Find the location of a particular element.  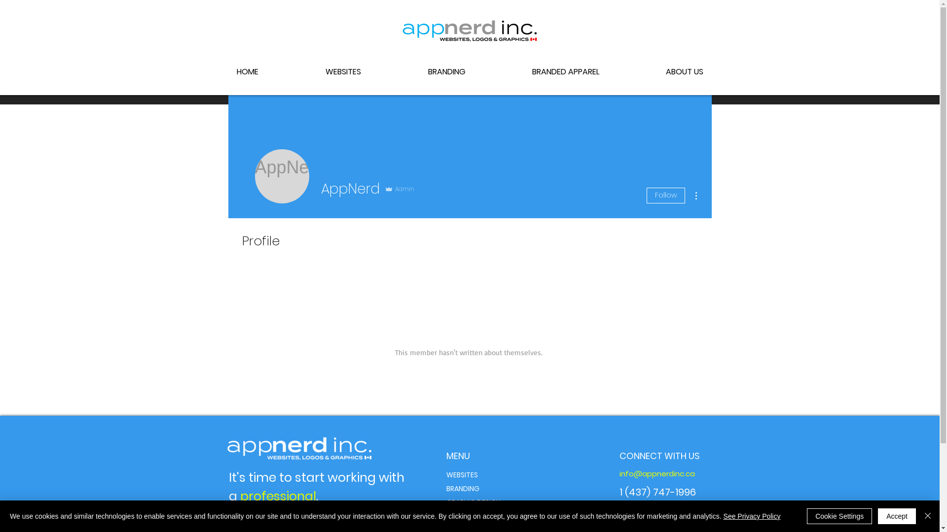

WEBSITES is located at coordinates (343, 72).